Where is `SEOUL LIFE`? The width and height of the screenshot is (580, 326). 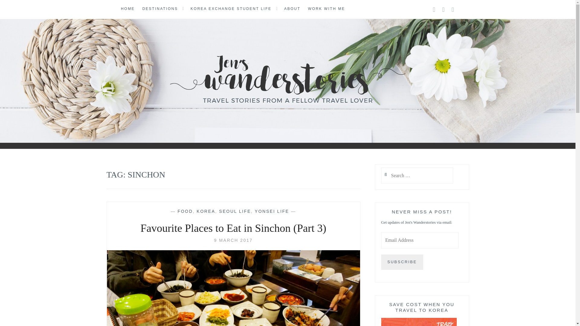
SEOUL LIFE is located at coordinates (235, 211).